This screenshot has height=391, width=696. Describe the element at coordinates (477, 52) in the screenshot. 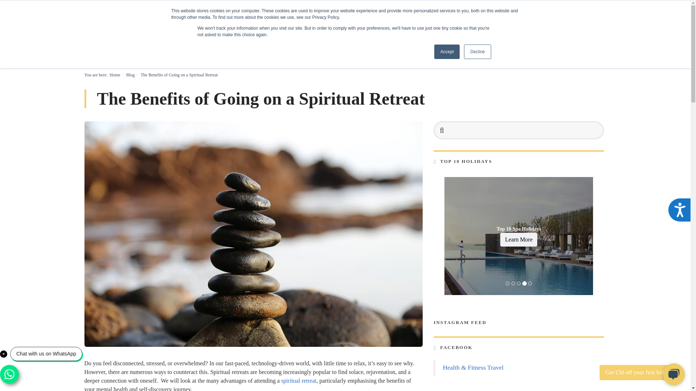

I see `Decline` at that location.